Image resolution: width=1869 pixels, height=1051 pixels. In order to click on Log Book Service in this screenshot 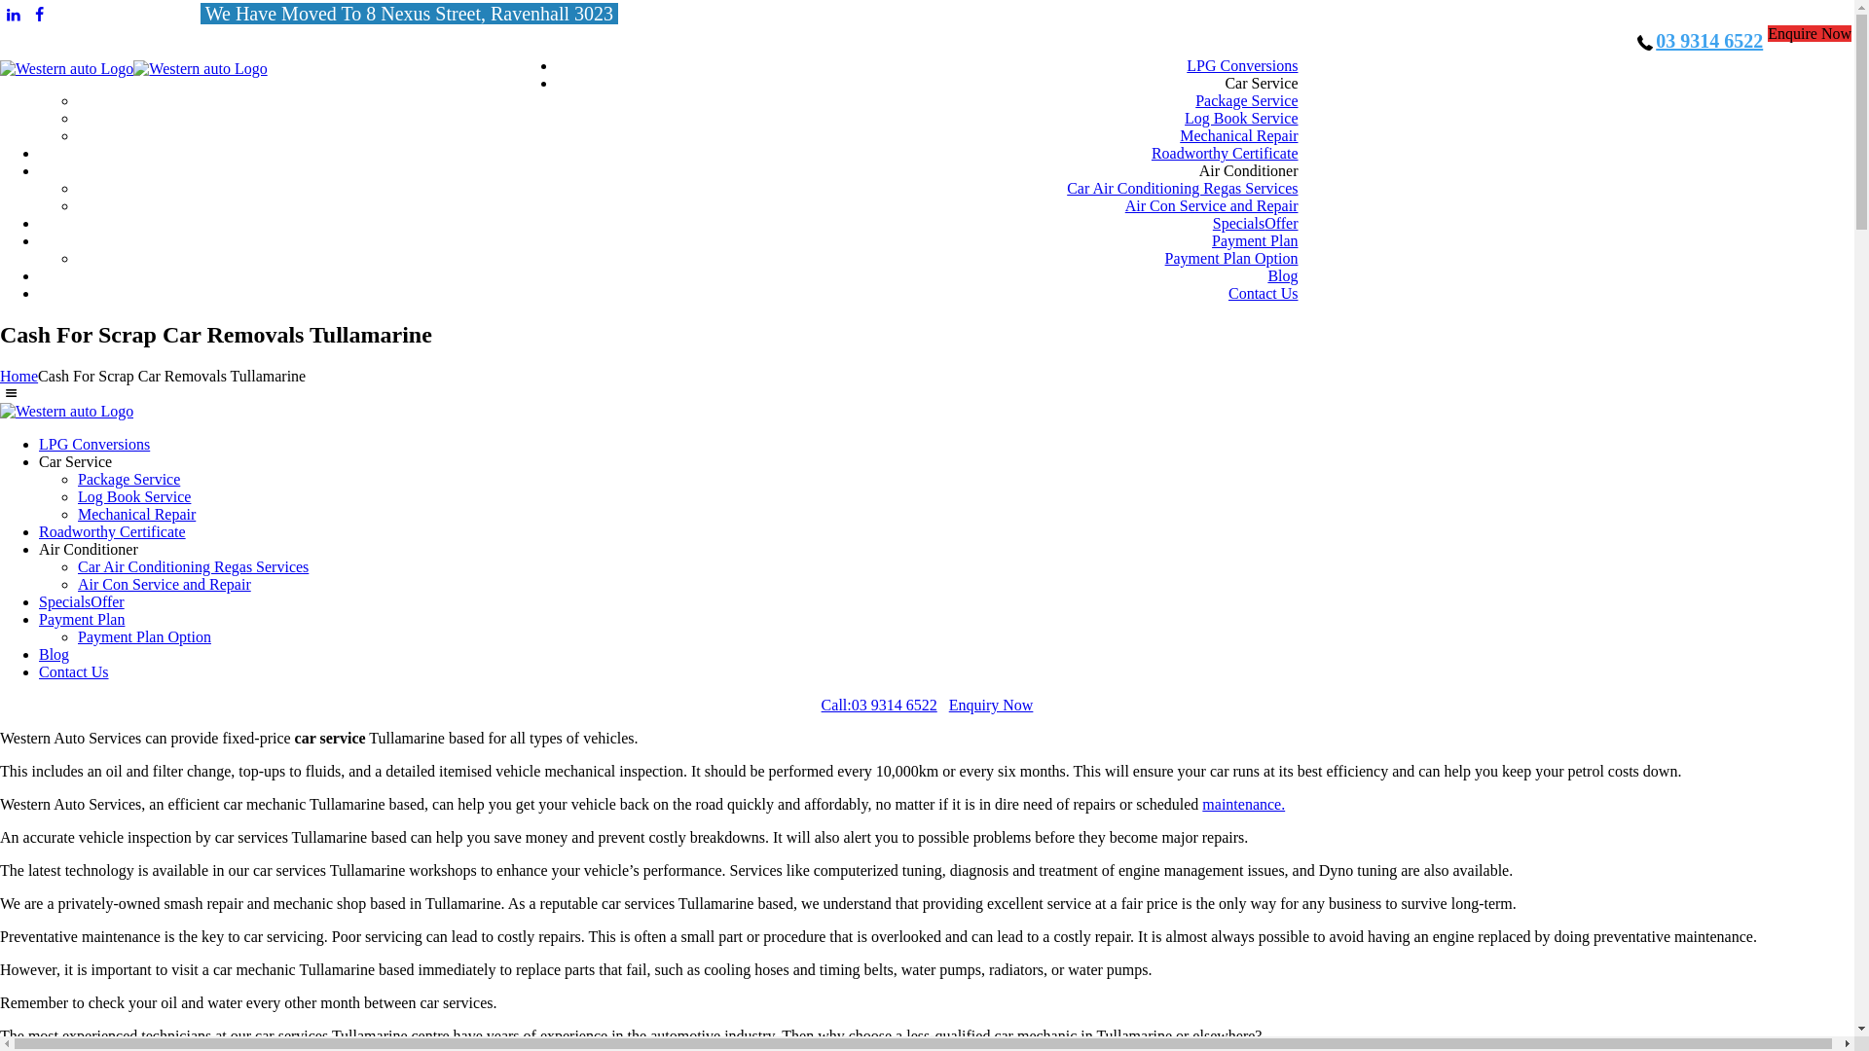, I will do `click(134, 496)`.